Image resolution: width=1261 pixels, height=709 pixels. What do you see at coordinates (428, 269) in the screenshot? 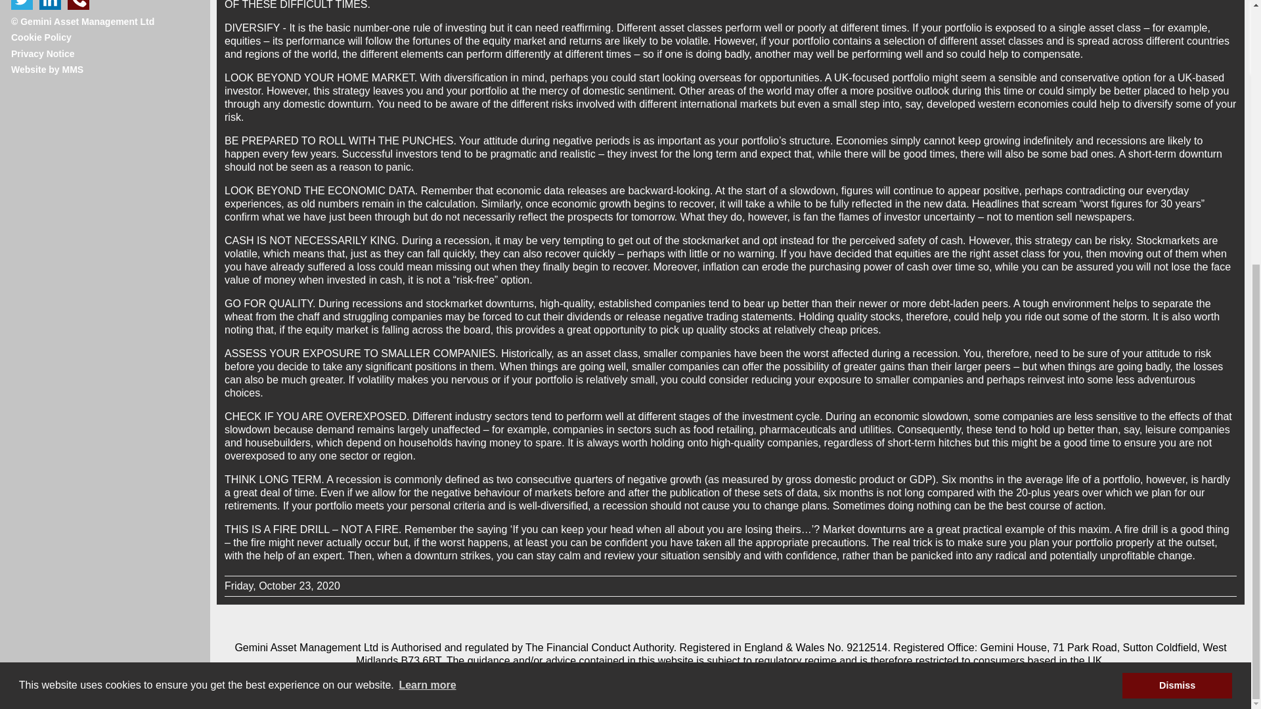
I see `Learn more` at bounding box center [428, 269].